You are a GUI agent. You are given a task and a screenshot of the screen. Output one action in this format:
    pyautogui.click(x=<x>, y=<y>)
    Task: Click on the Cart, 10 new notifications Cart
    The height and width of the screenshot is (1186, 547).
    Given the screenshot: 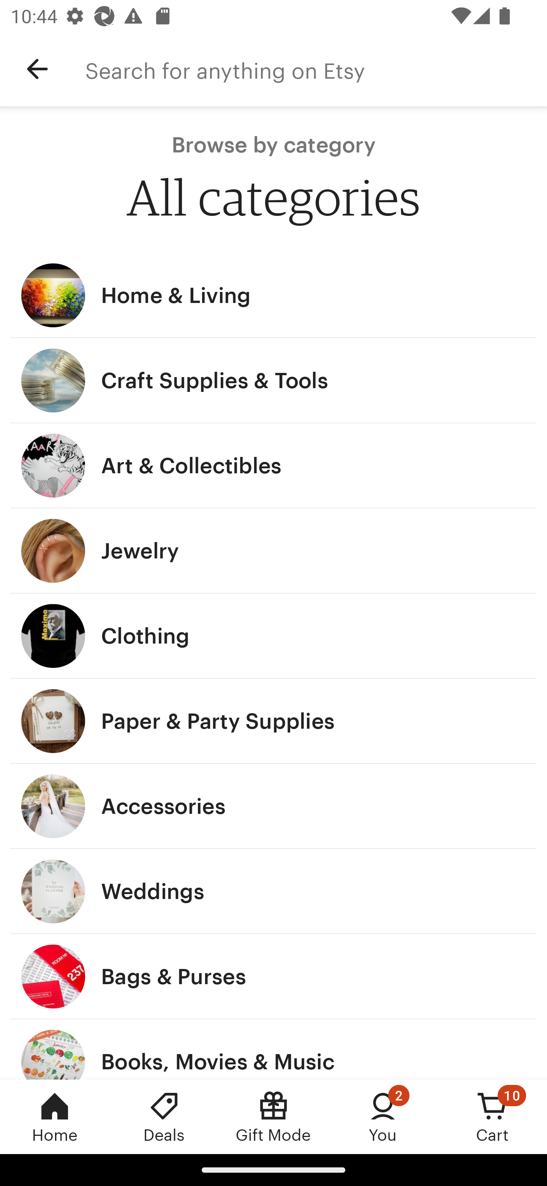 What is the action you would take?
    pyautogui.click(x=492, y=1116)
    